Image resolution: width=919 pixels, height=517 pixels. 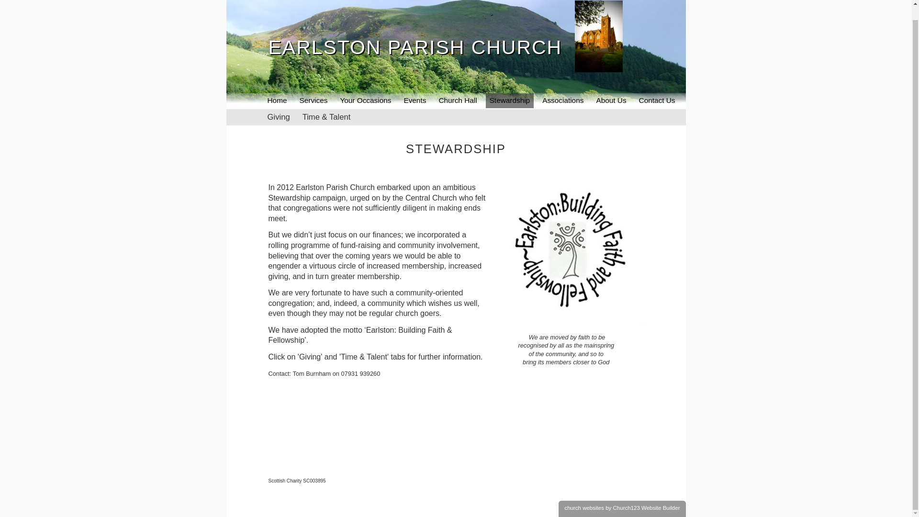 What do you see at coordinates (611, 101) in the screenshot?
I see `About Us` at bounding box center [611, 101].